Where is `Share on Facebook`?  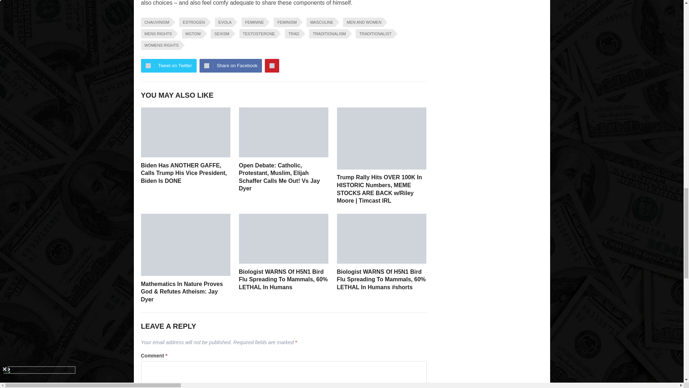 Share on Facebook is located at coordinates (230, 65).